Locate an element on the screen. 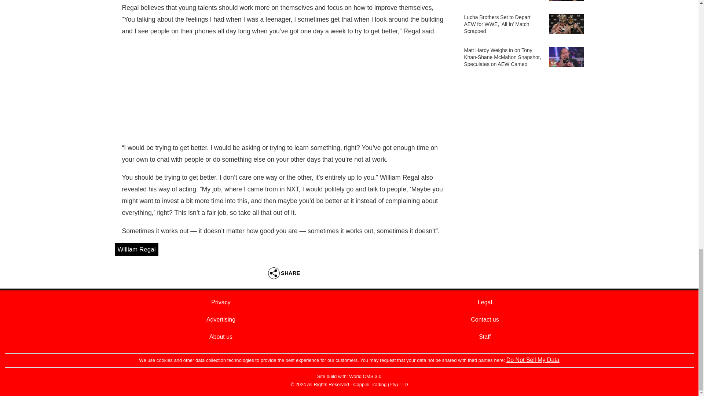 This screenshot has width=704, height=396. Advertising is located at coordinates (221, 319).